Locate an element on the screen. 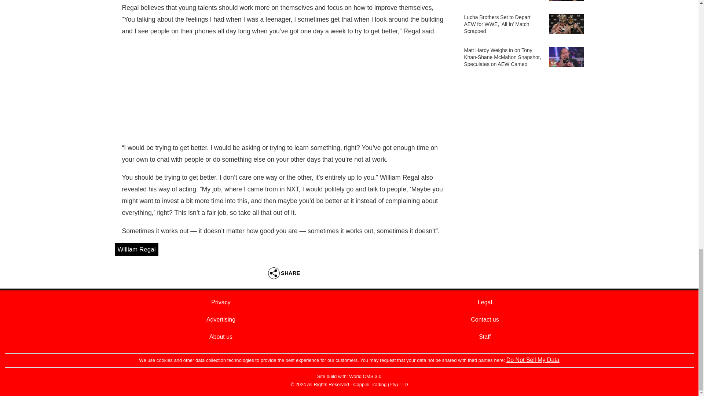 This screenshot has width=704, height=396. Advertising is located at coordinates (221, 319).